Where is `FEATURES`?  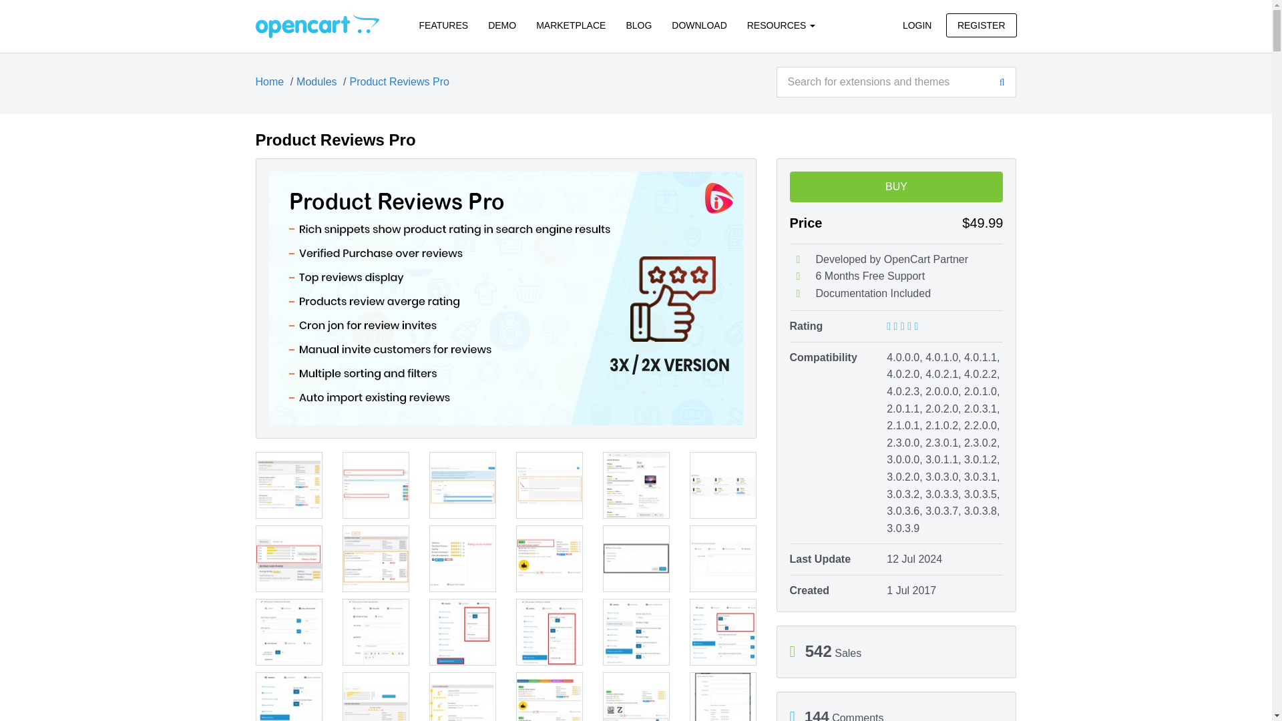 FEATURES is located at coordinates (443, 25).